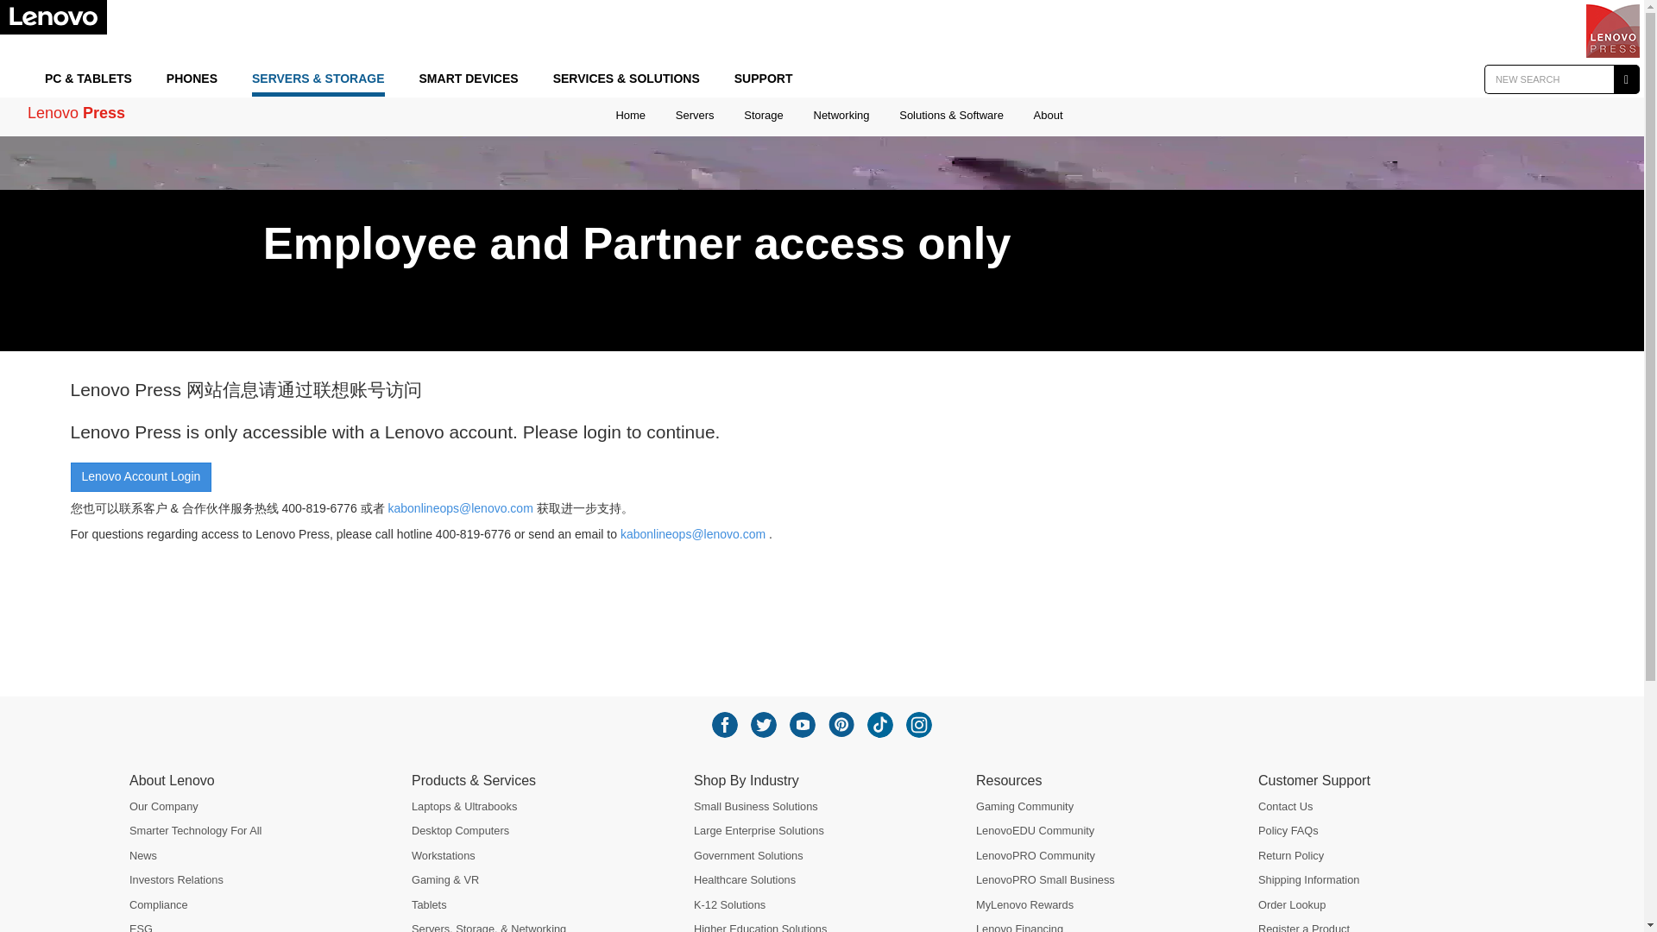 This screenshot has height=932, width=1657. I want to click on Home, so click(630, 119).